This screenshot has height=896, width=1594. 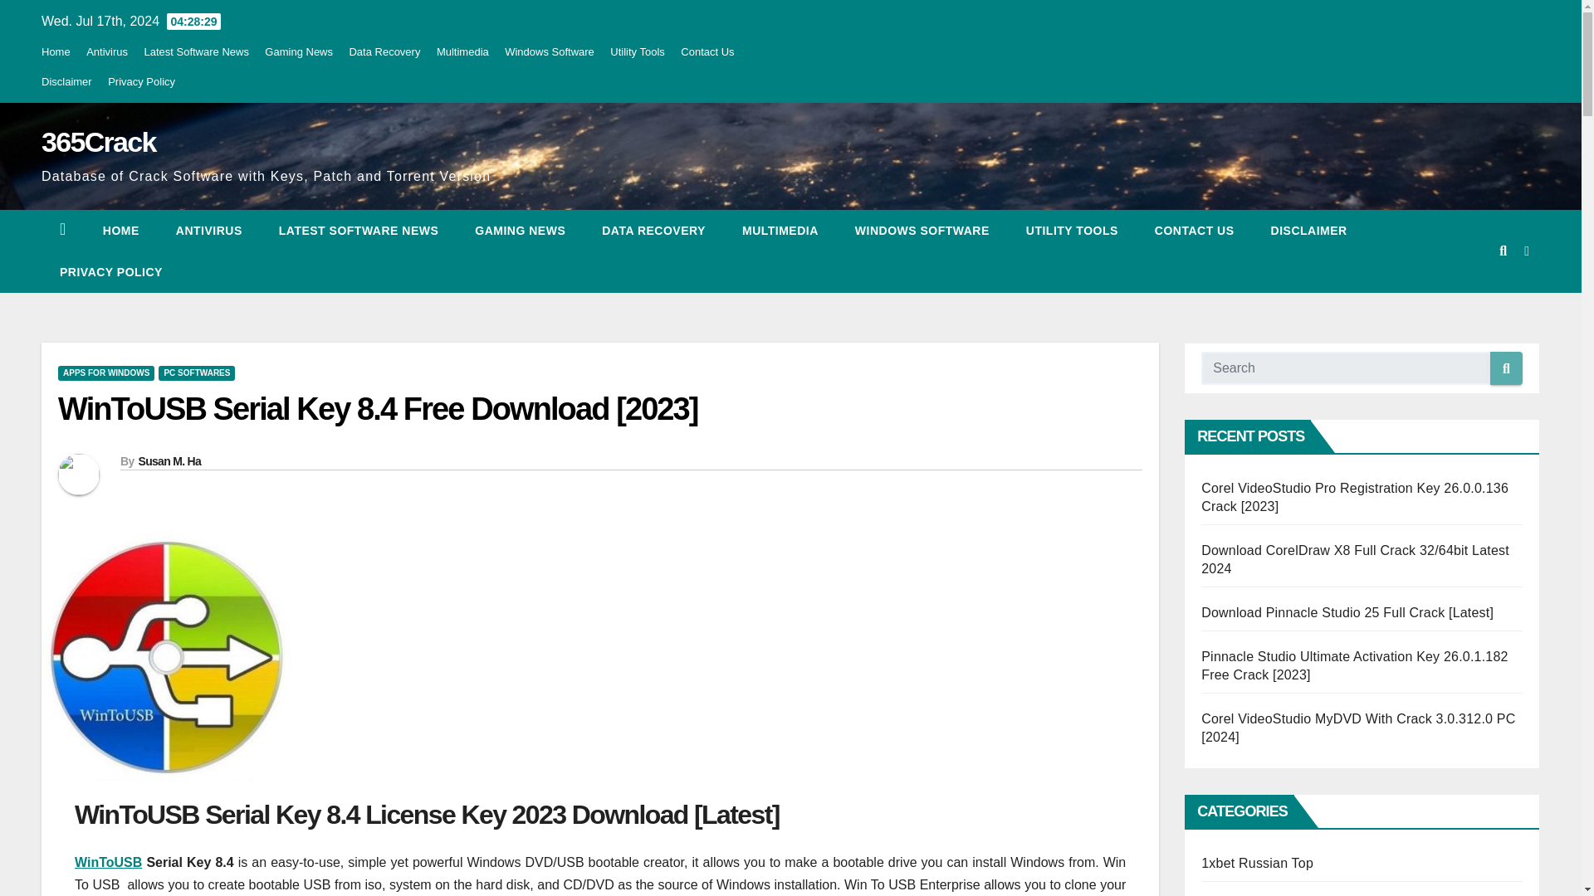 I want to click on Latest Software News, so click(x=359, y=231).